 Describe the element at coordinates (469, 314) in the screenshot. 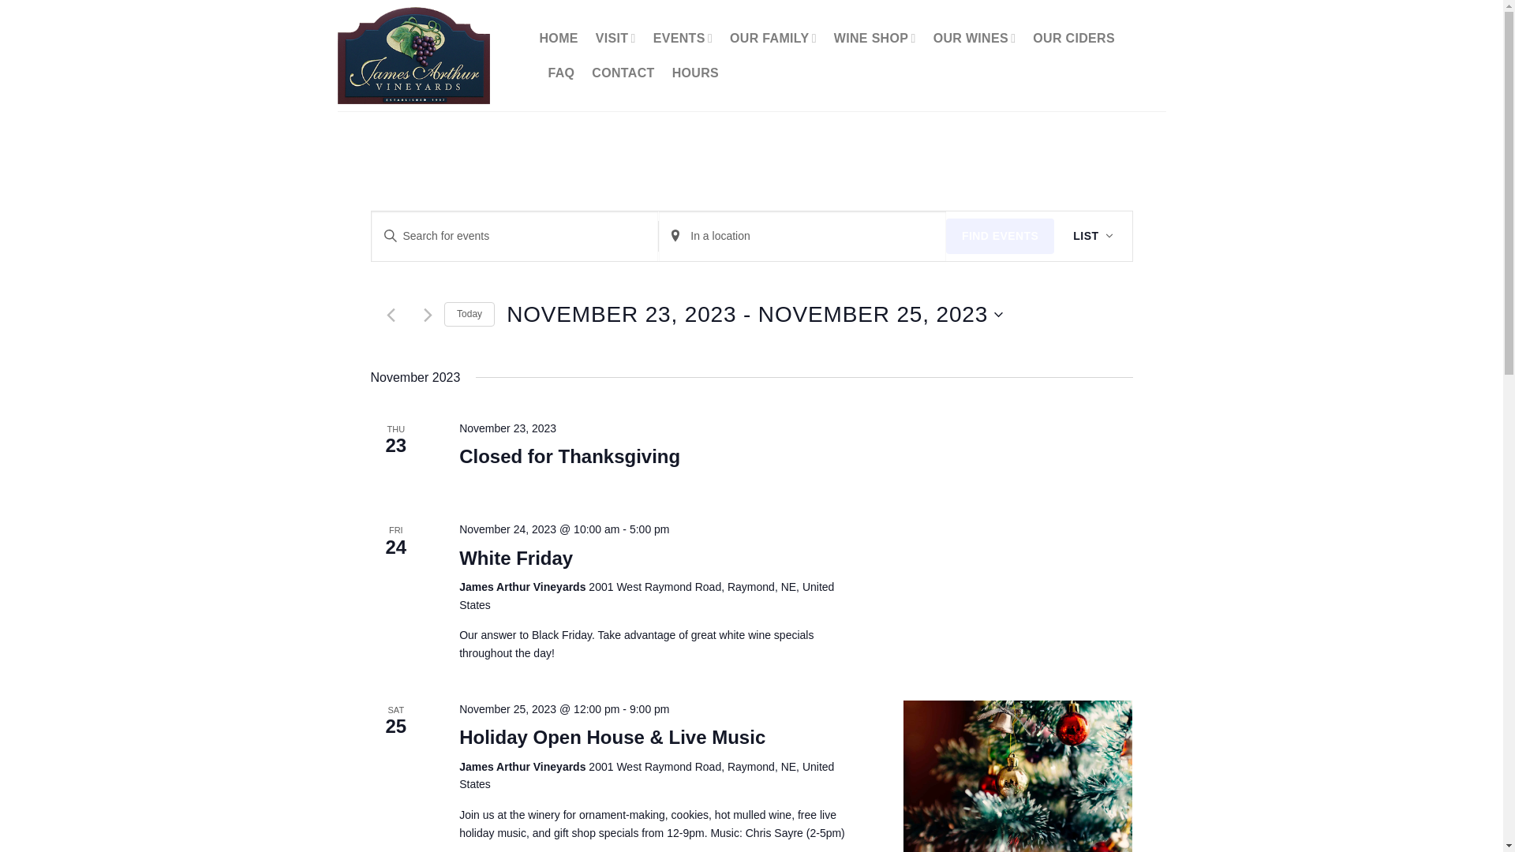

I see `Today` at that location.